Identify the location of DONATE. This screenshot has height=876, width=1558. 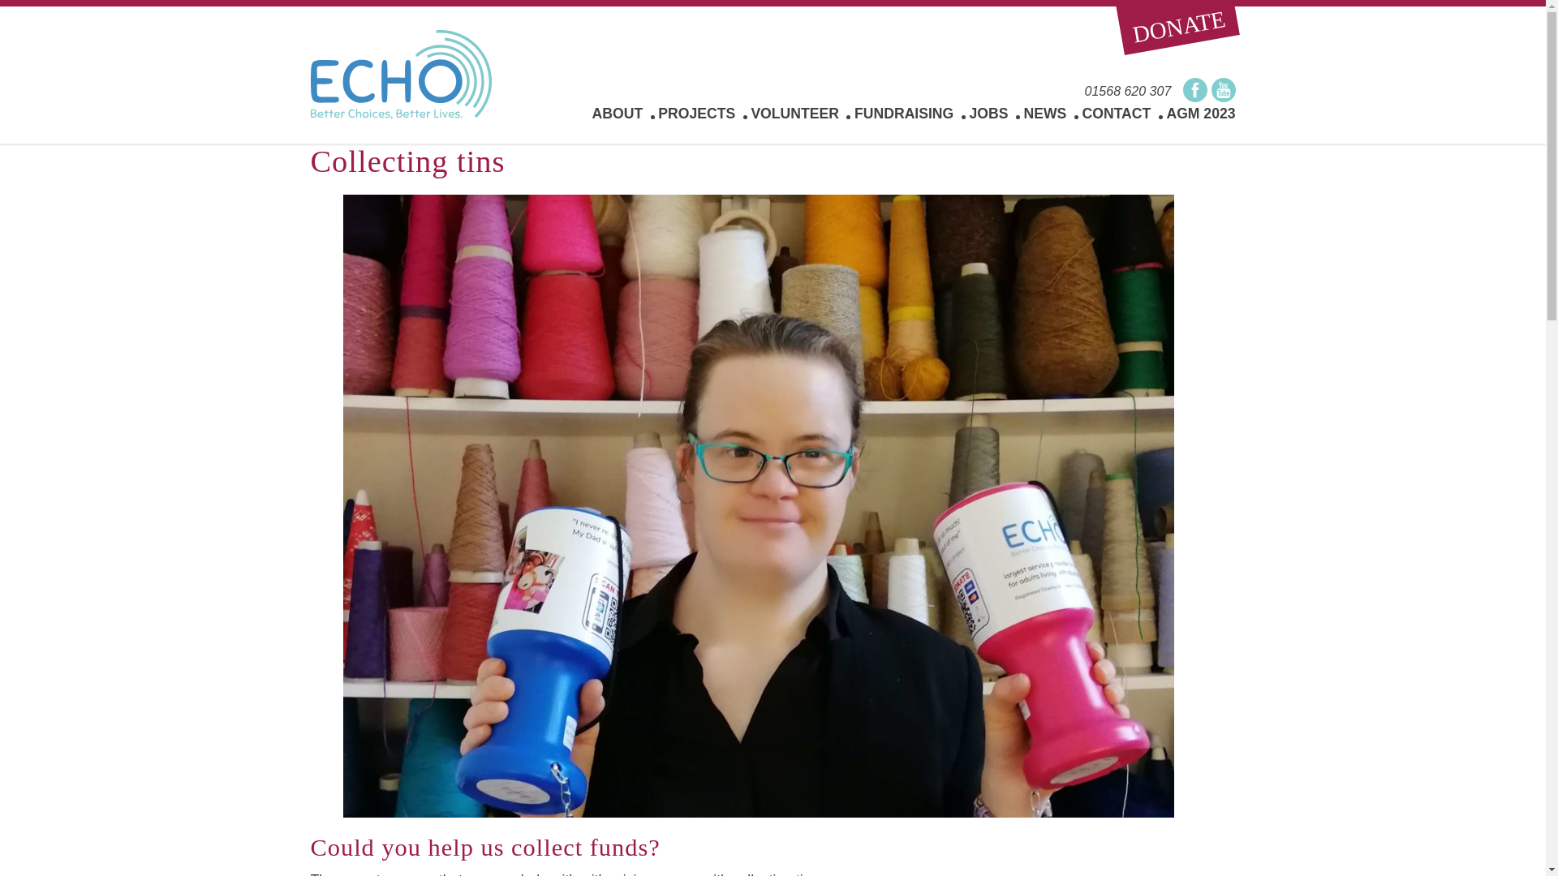
(1173, 18).